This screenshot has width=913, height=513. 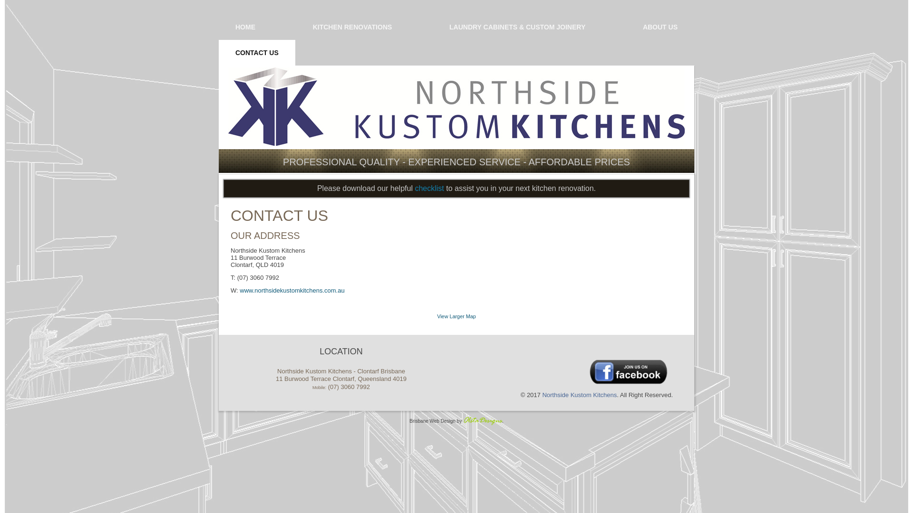 I want to click on HOME, so click(x=245, y=27).